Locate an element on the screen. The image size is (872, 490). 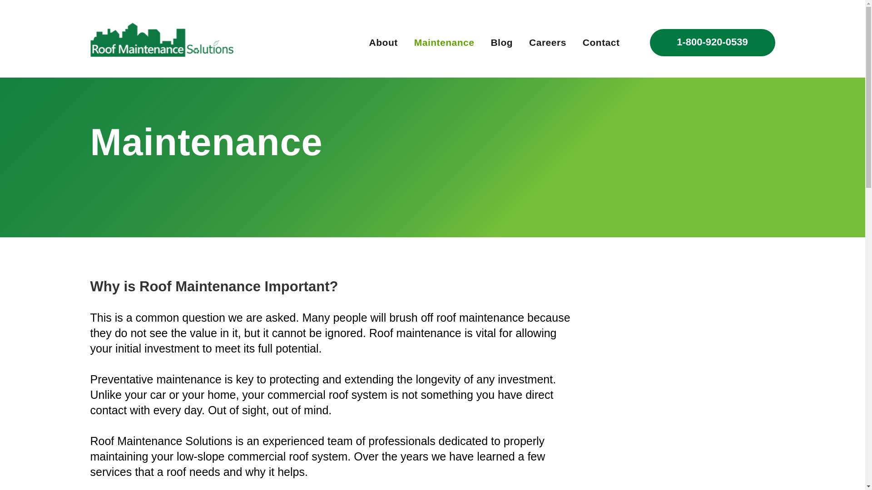
Maintenance is located at coordinates (444, 42).